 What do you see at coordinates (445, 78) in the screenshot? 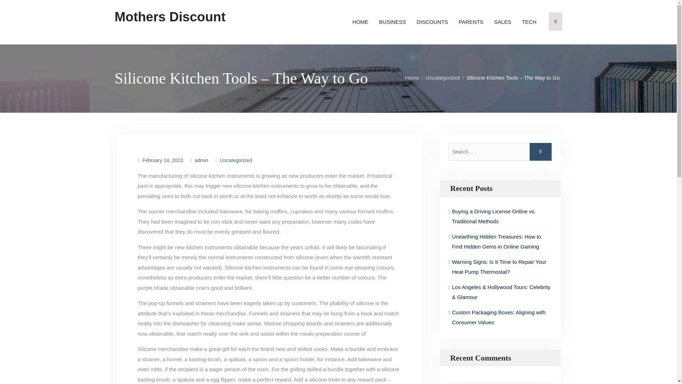
I see `Uncategorized` at bounding box center [445, 78].